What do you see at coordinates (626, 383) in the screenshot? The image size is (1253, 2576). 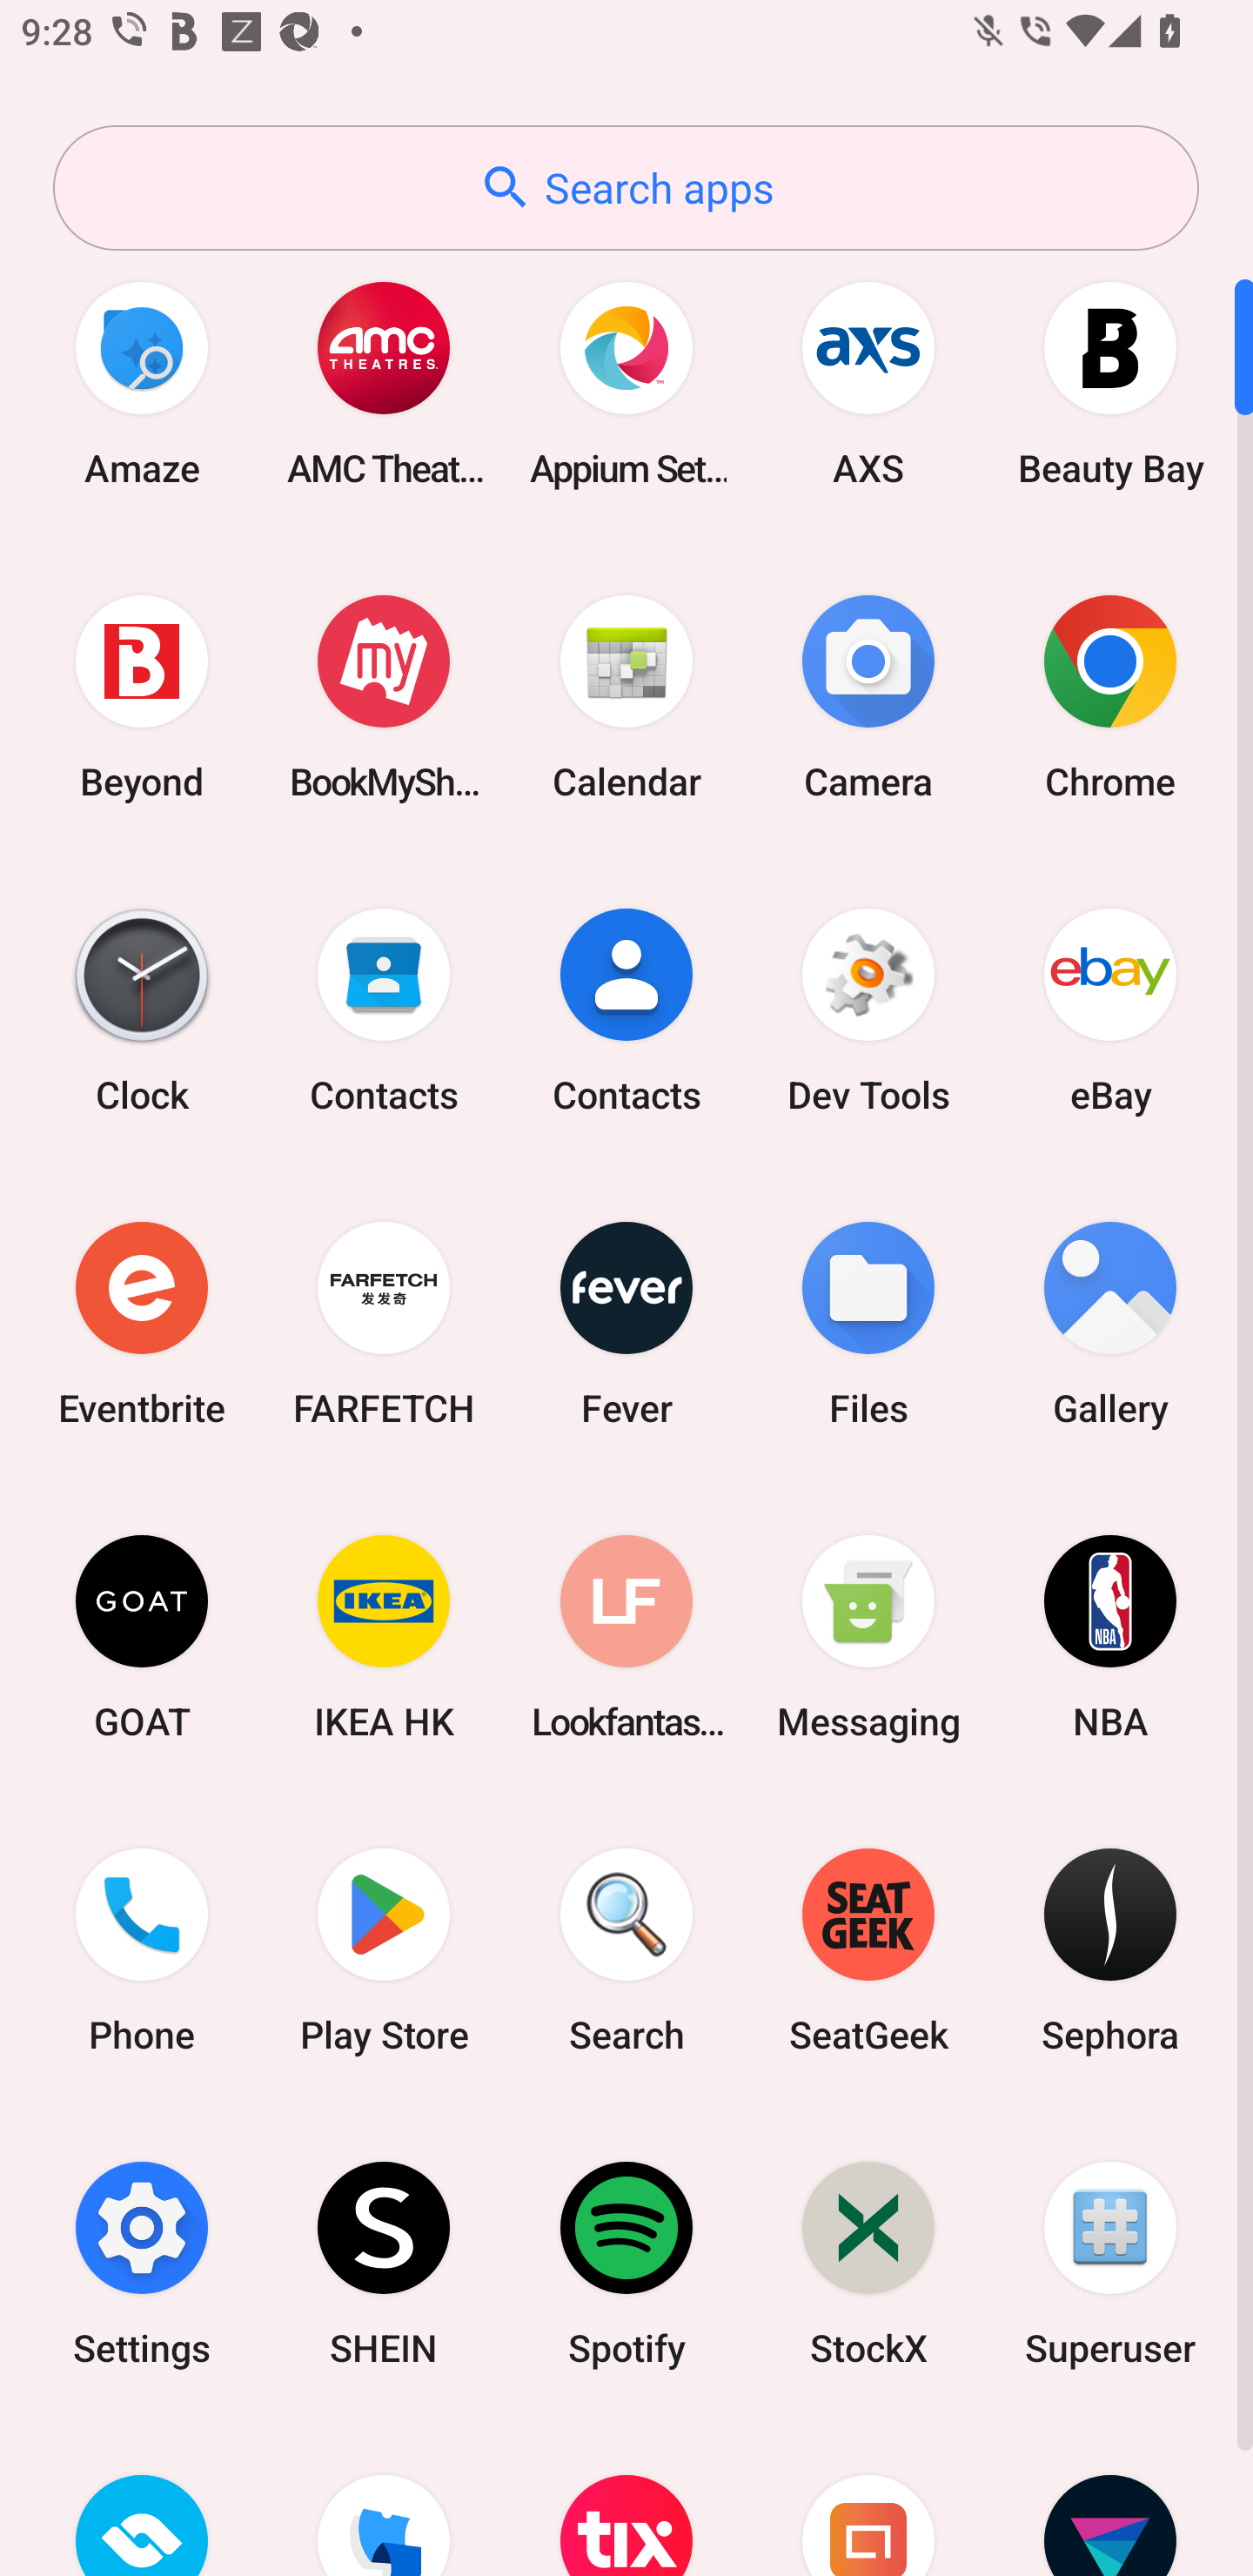 I see `Appium Settings` at bounding box center [626, 383].